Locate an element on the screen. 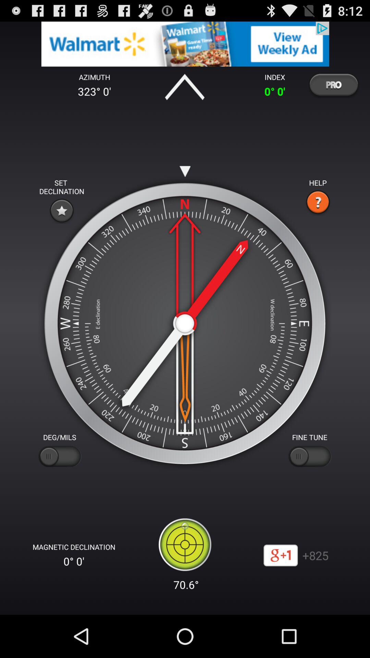 This screenshot has width=370, height=658. decline option is located at coordinates (62, 210).